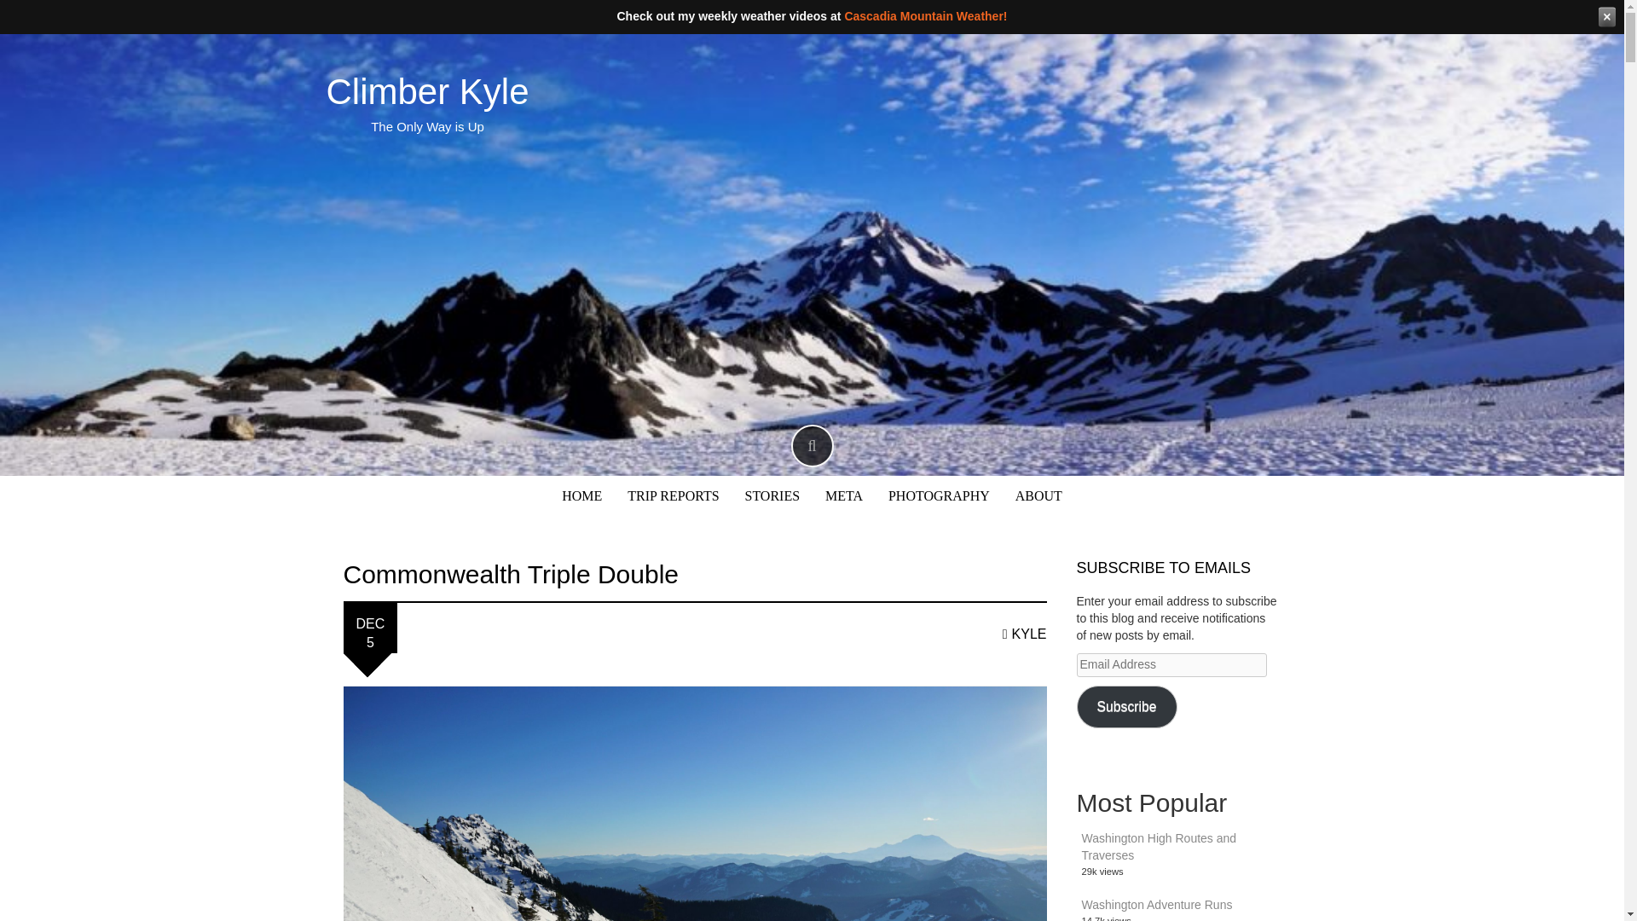 This screenshot has height=921, width=1637. Describe the element at coordinates (772, 496) in the screenshot. I see `STORIES` at that location.